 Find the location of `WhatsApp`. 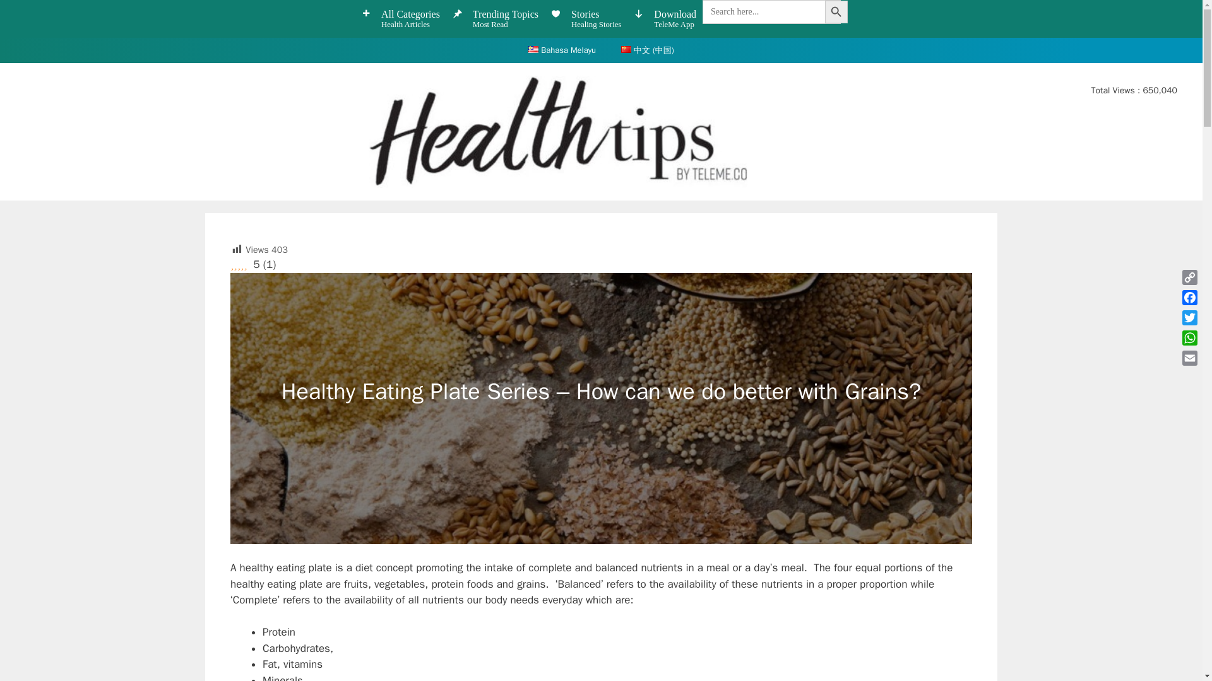

WhatsApp is located at coordinates (1189, 337).